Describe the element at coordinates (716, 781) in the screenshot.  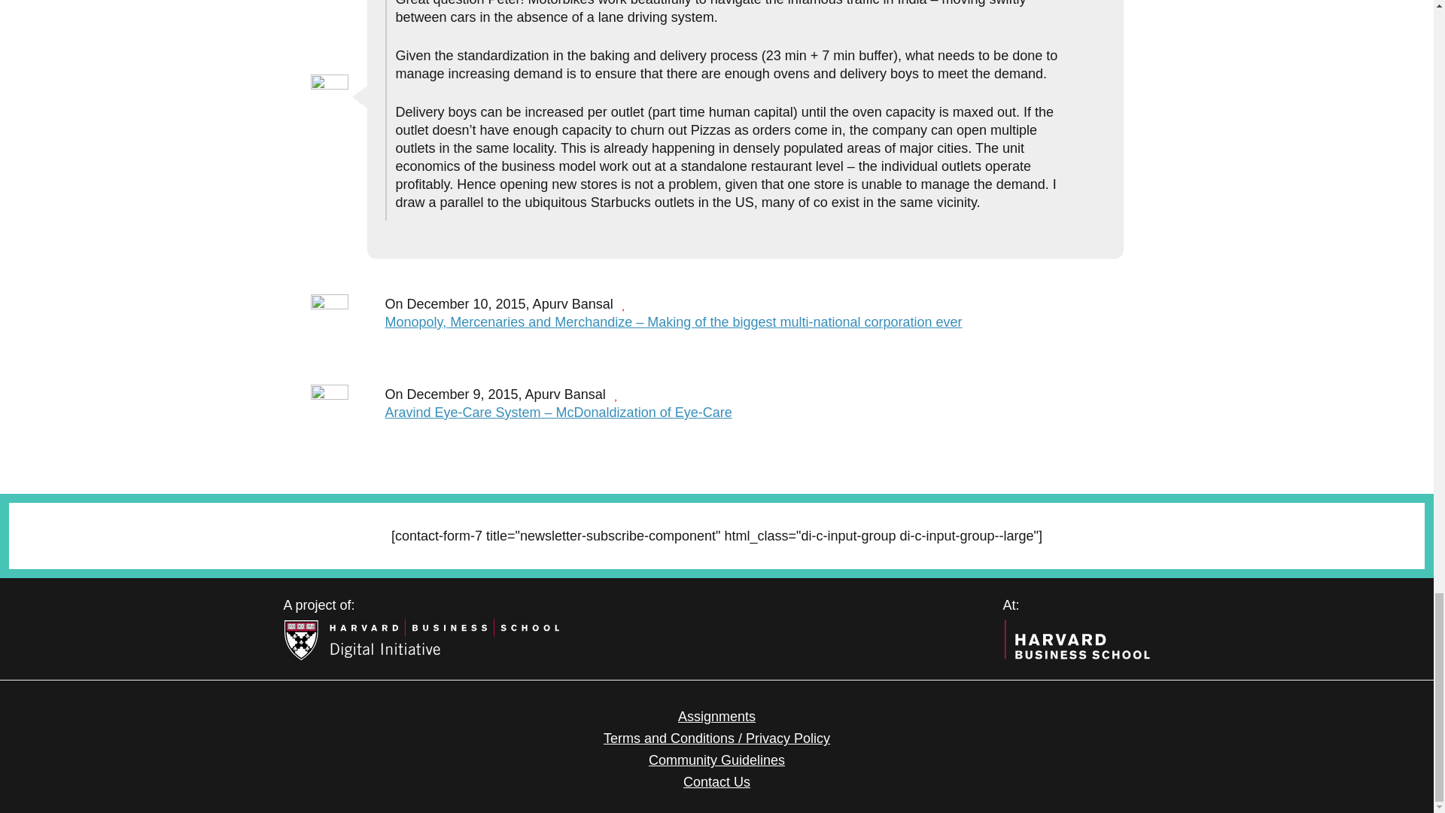
I see `Contact Us` at that location.